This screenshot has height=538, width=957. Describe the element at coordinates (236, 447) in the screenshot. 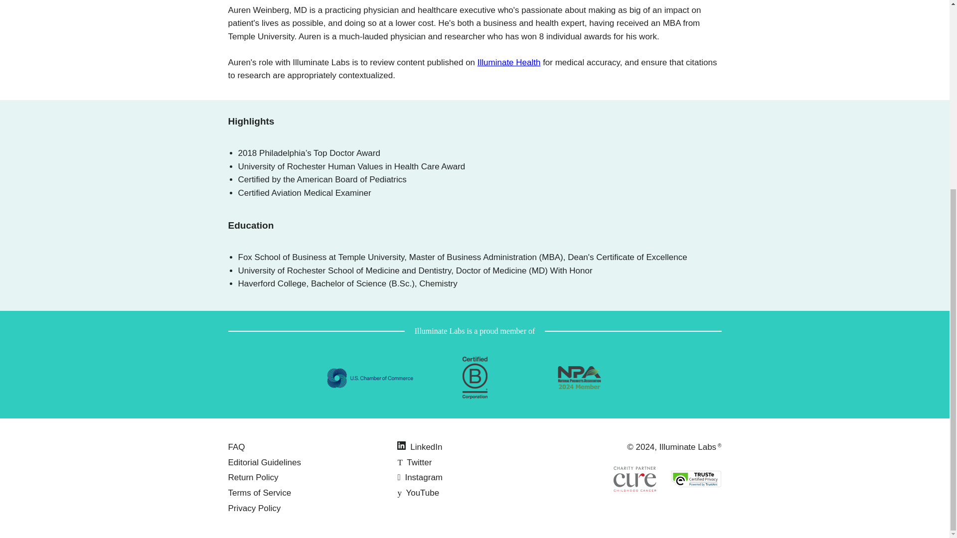

I see `FAQ` at that location.